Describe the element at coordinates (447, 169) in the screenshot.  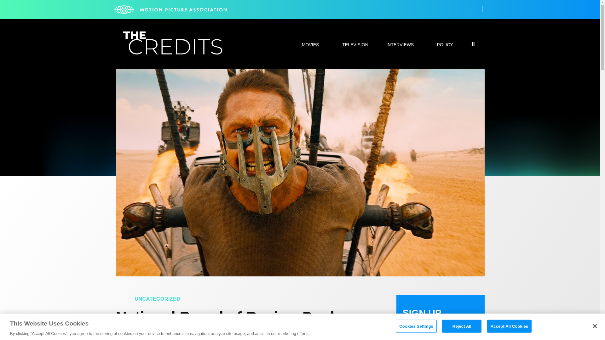
I see `Search` at that location.